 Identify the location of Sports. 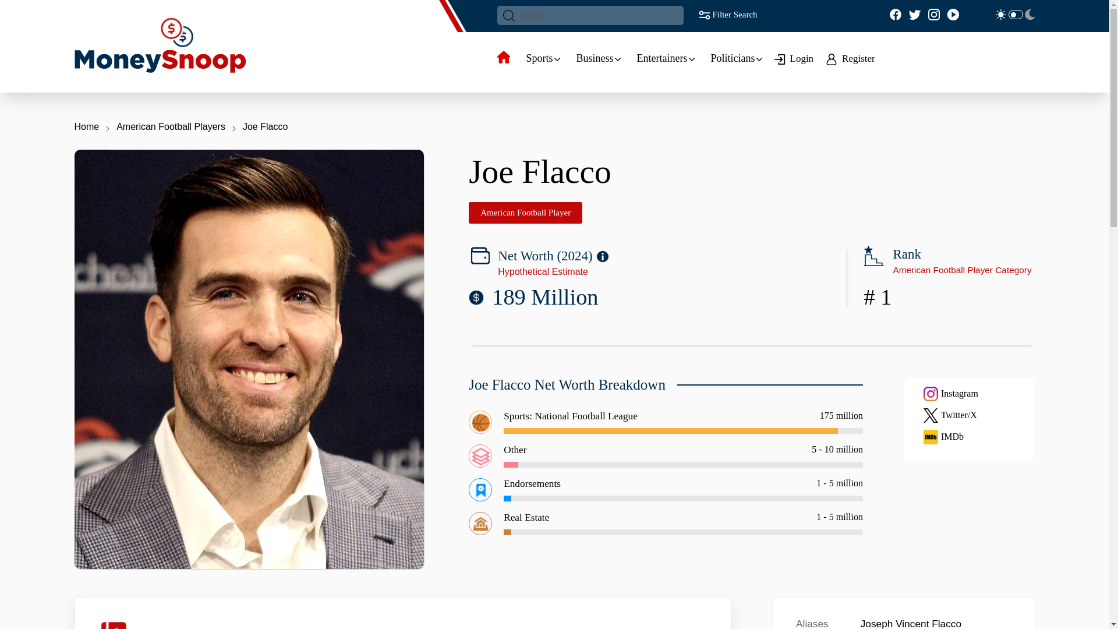
(540, 58).